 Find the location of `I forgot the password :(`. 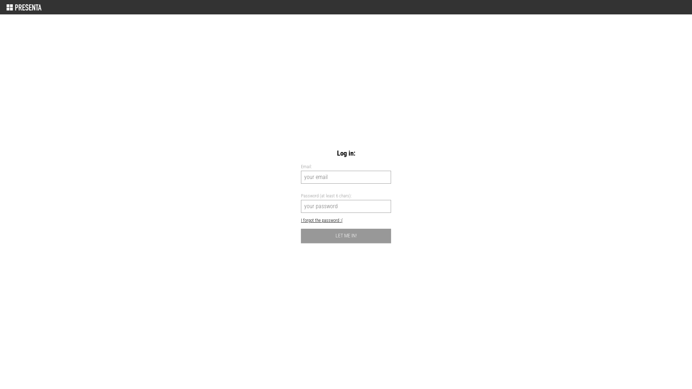

I forgot the password :( is located at coordinates (322, 220).